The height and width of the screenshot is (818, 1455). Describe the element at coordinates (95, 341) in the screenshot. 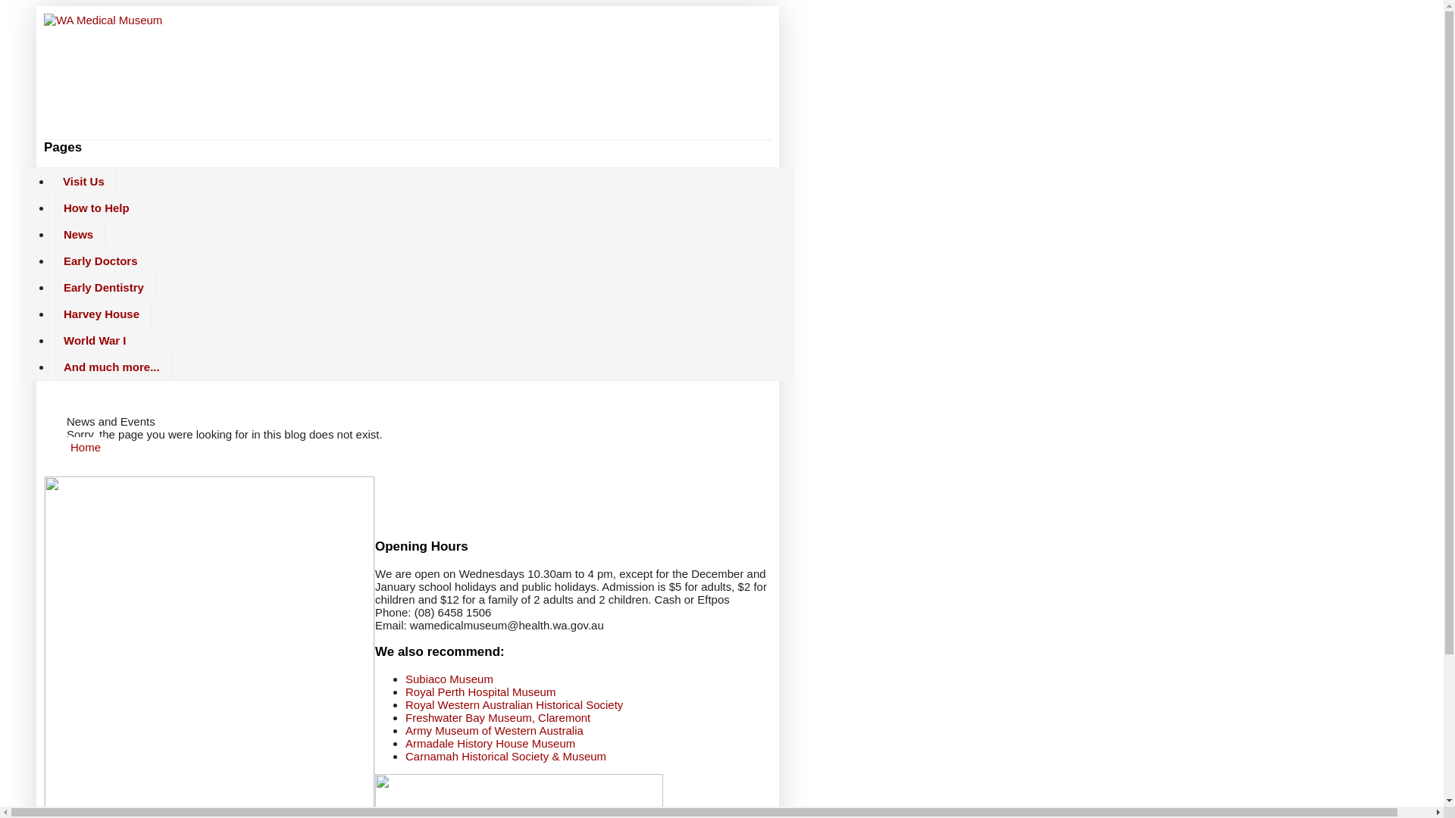

I see `World War I` at that location.